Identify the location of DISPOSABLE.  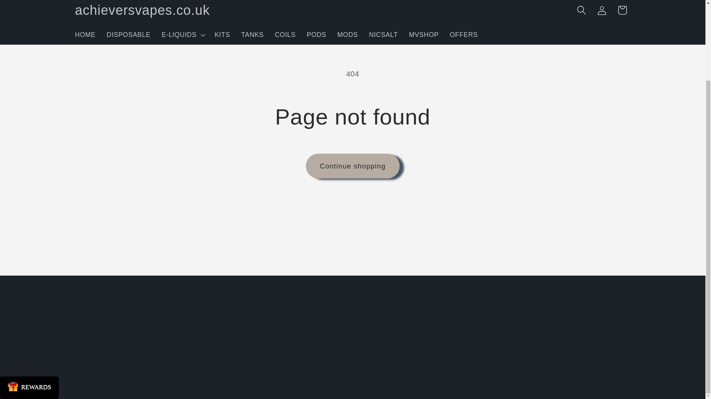
(128, 1).